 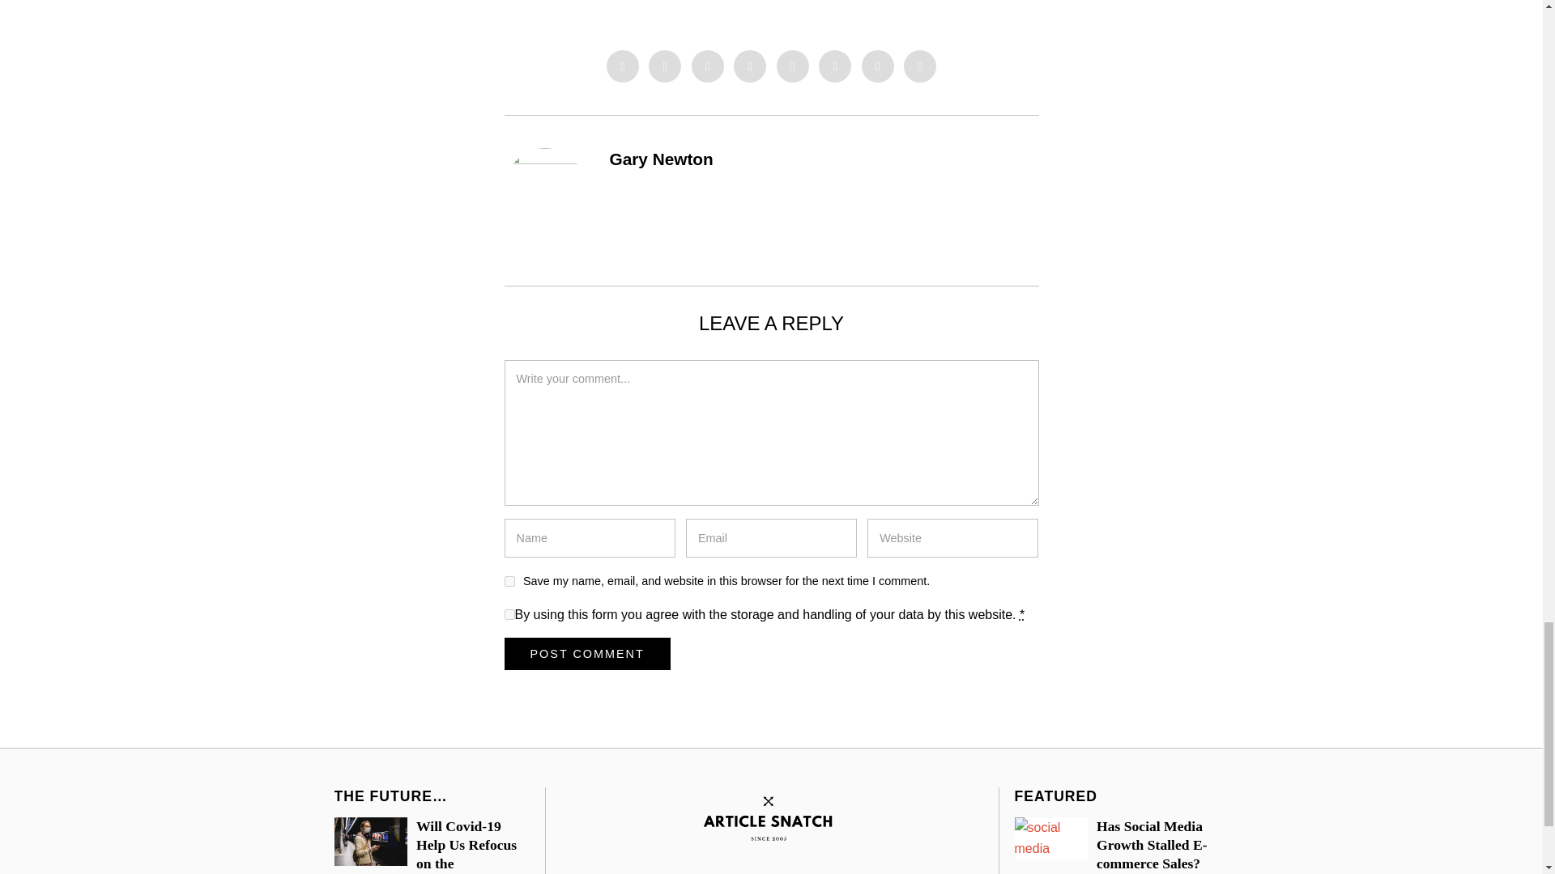 What do you see at coordinates (586, 654) in the screenshot?
I see `Post Comment` at bounding box center [586, 654].